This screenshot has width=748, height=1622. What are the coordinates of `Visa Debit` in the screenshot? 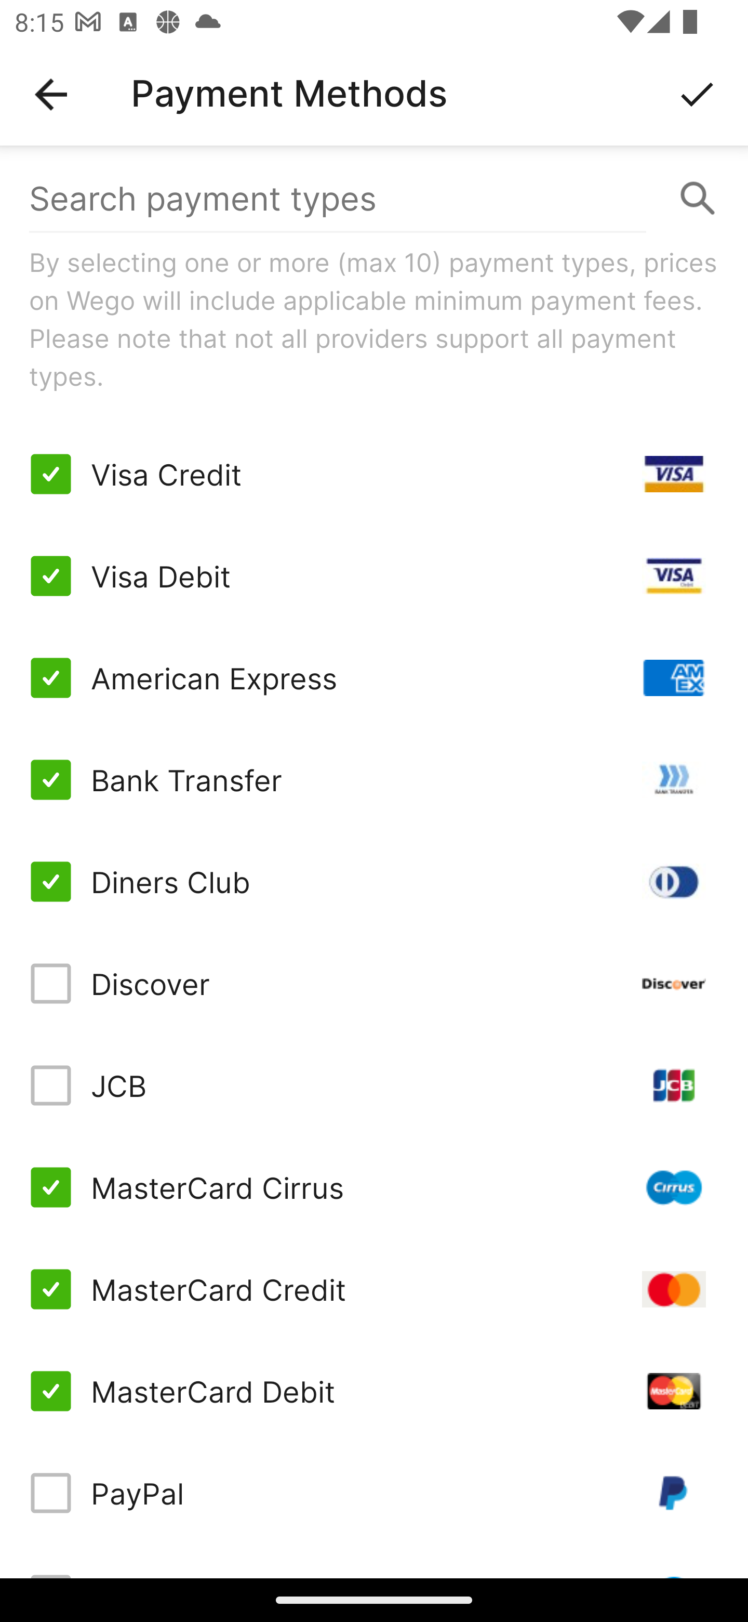 It's located at (374, 576).